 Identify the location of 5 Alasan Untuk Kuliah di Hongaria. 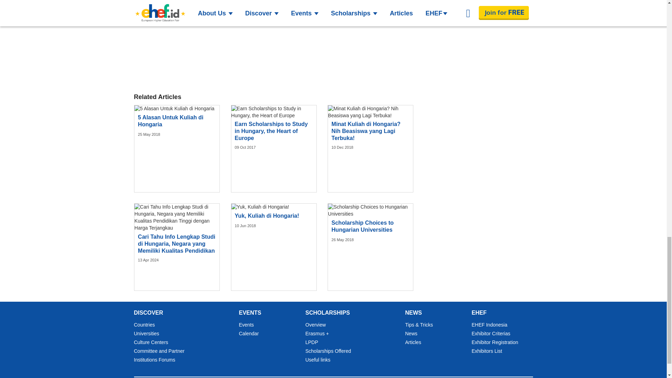
(174, 108).